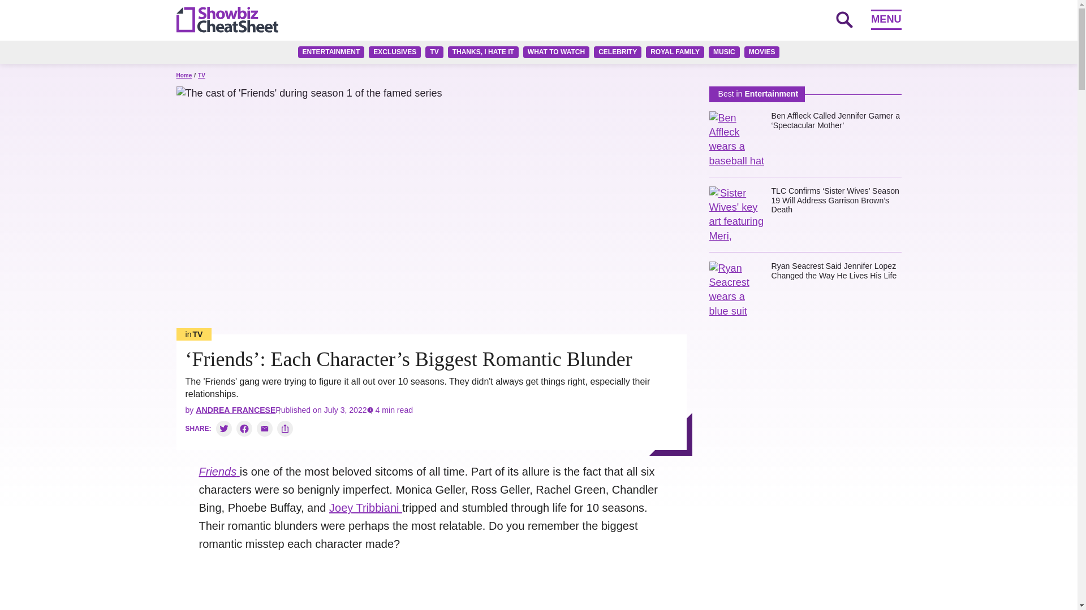 This screenshot has width=1086, height=610. What do you see at coordinates (285, 429) in the screenshot?
I see `Copy link and share: ` at bounding box center [285, 429].